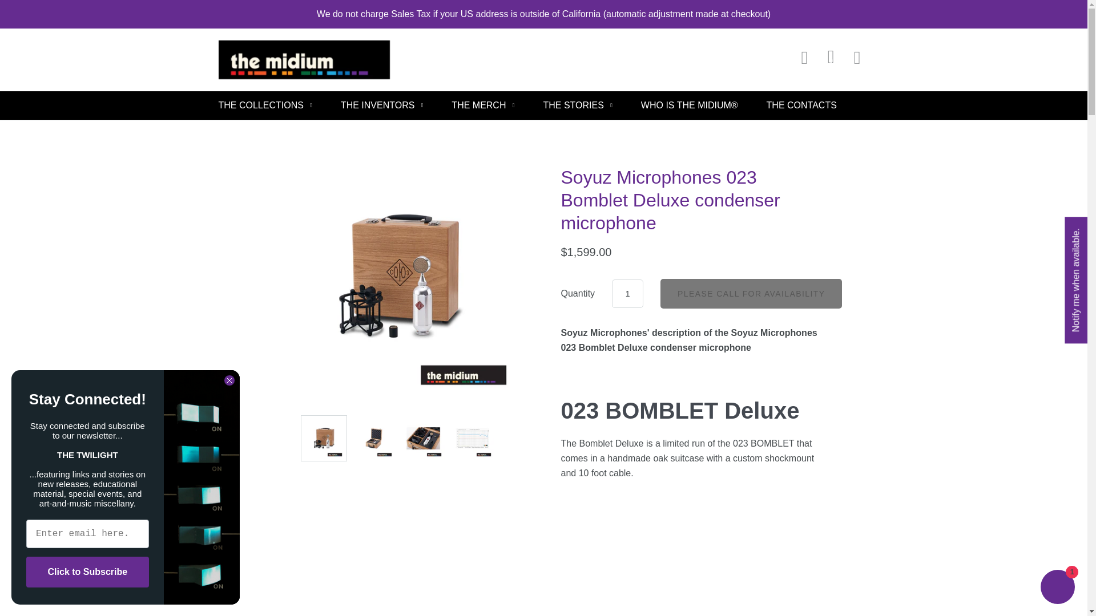 The image size is (1096, 616). I want to click on THE INVENTORS, so click(382, 105).